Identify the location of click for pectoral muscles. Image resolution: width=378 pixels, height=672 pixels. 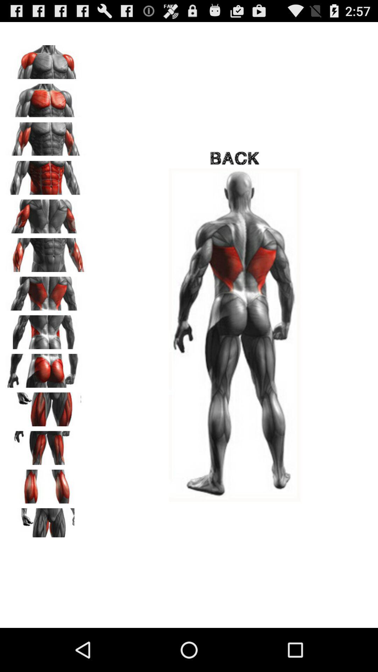
(46, 98).